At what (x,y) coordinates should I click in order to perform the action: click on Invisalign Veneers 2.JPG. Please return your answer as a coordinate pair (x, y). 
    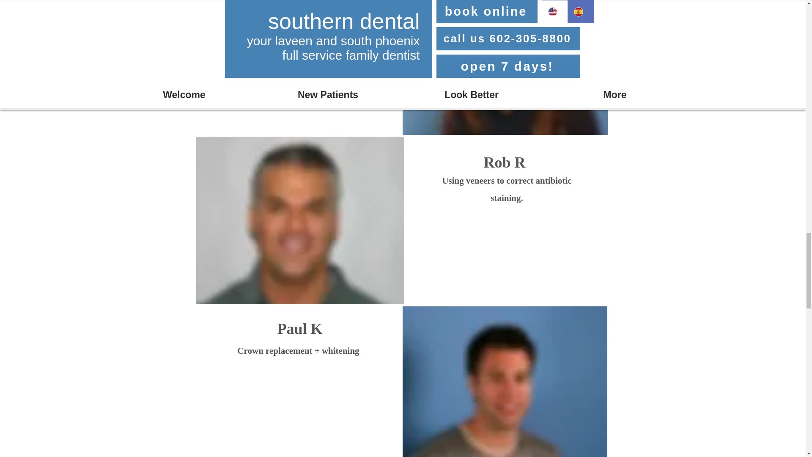
    Looking at the image, I should click on (505, 67).